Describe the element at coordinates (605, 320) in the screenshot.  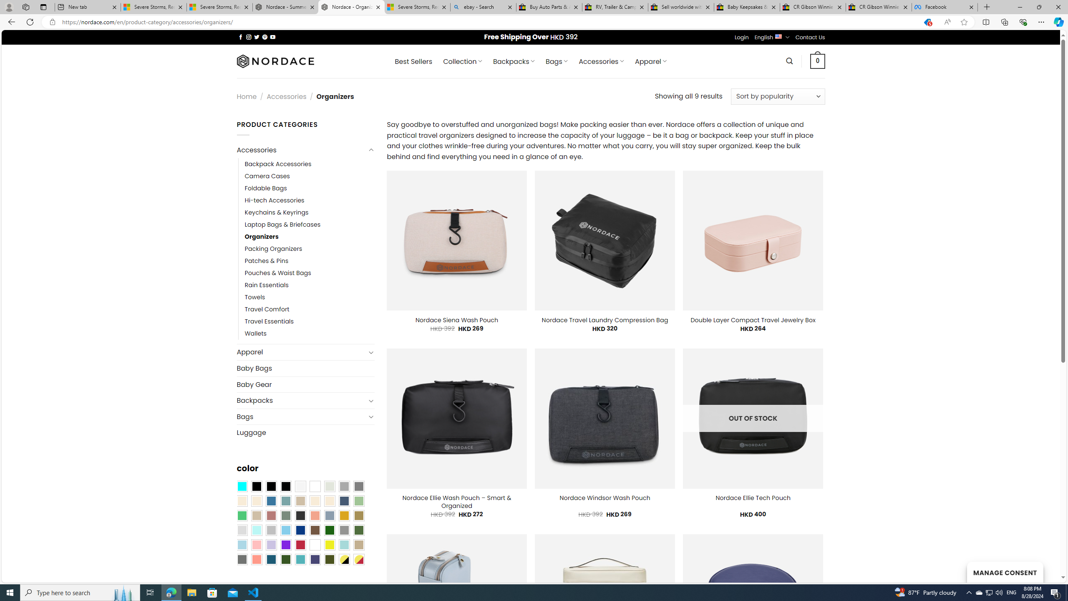
I see `Nordace Travel Laundry Compression Bag` at that location.